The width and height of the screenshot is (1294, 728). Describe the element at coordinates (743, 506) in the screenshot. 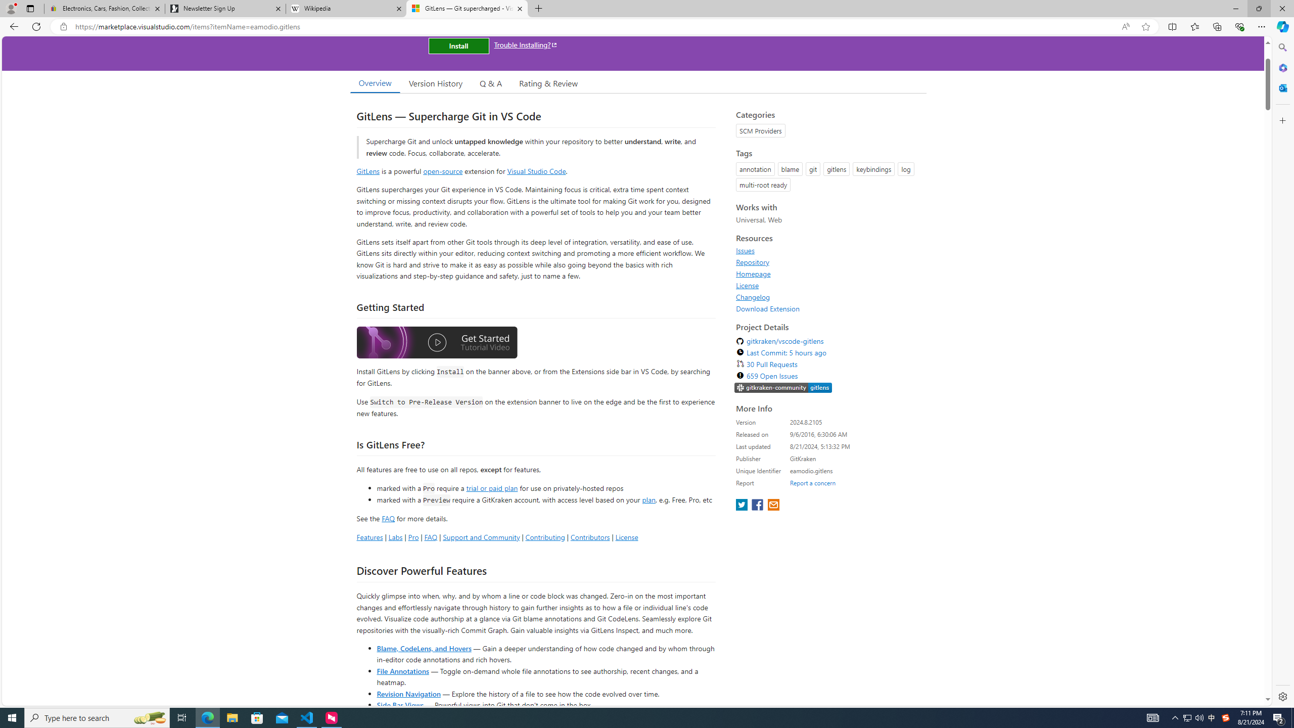

I see `share extension on twitter` at that location.